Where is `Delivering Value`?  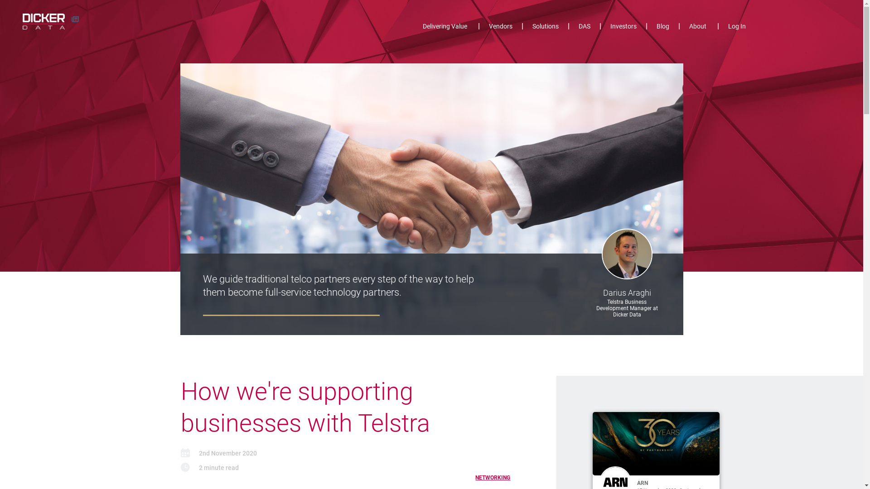 Delivering Value is located at coordinates (445, 28).